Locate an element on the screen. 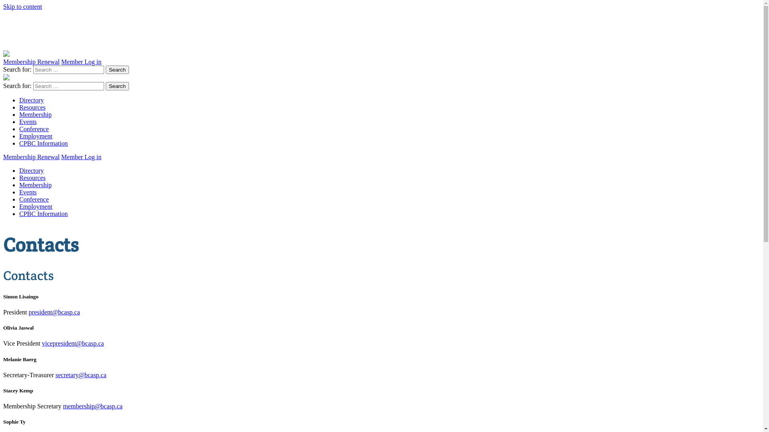 This screenshot has height=432, width=769. Directory is located at coordinates (31, 100).